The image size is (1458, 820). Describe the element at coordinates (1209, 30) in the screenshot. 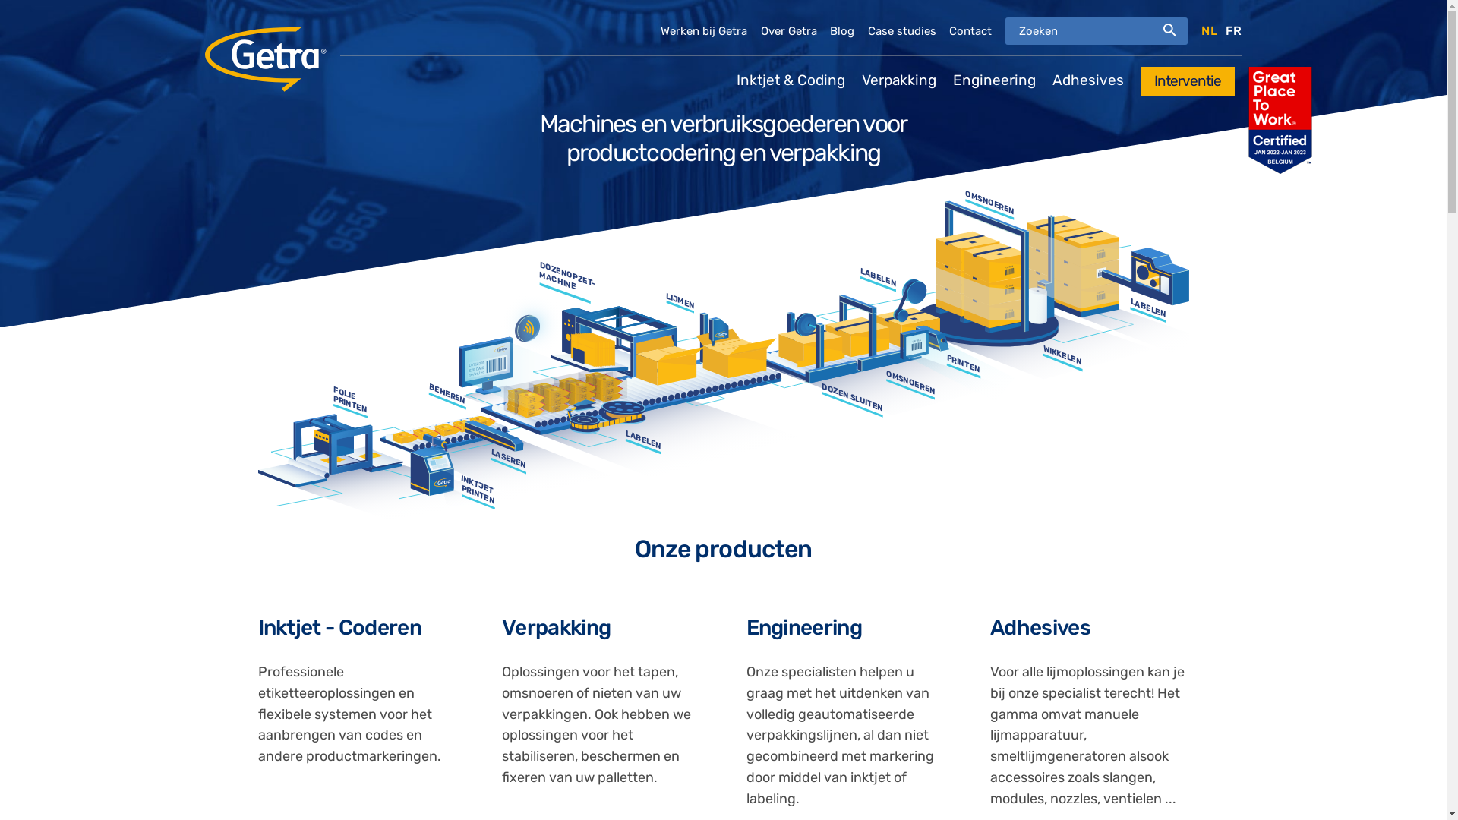

I see `NL` at that location.